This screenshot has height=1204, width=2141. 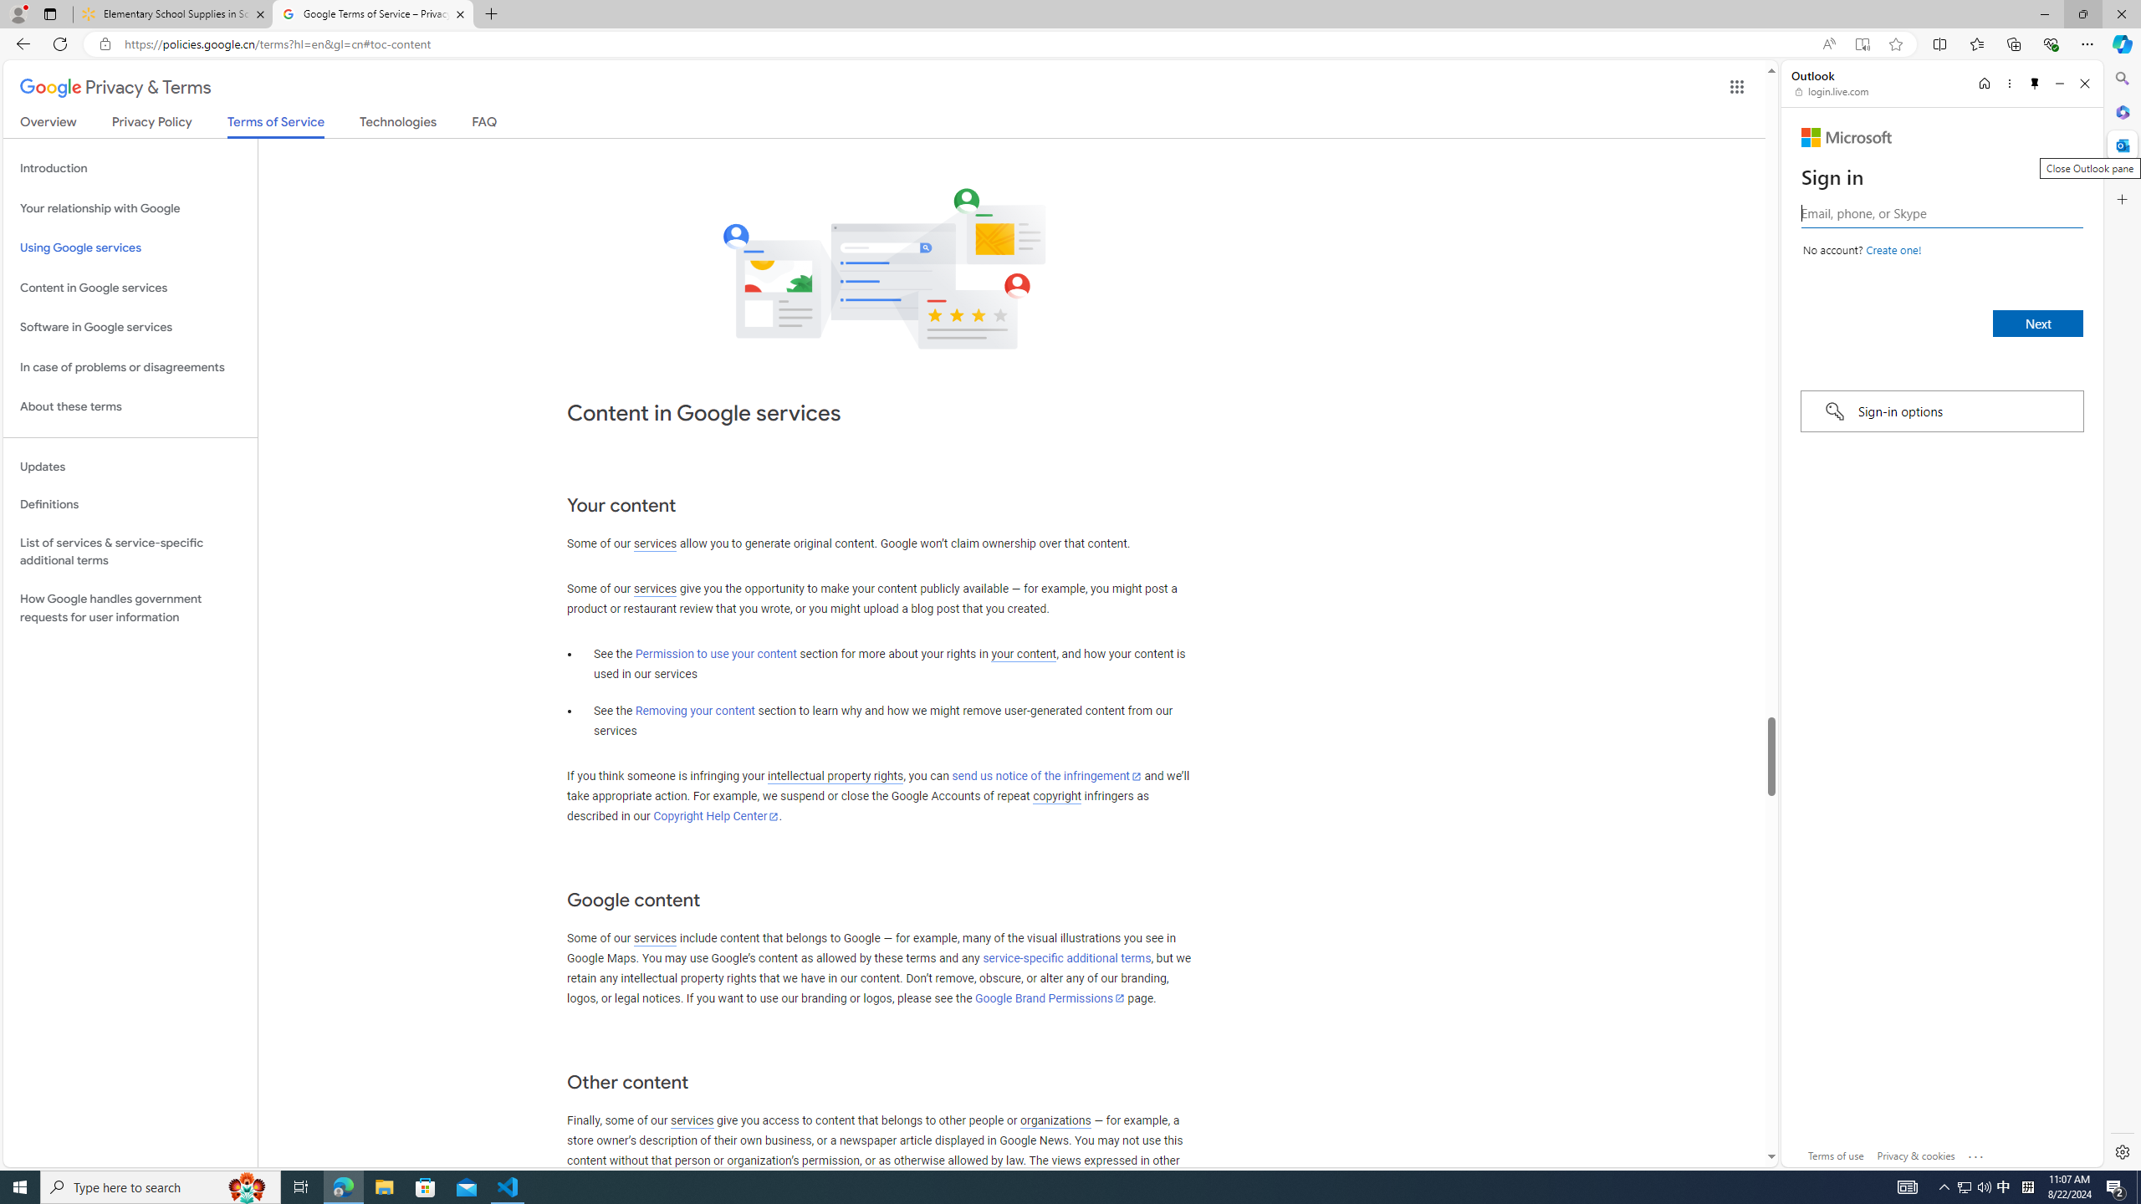 What do you see at coordinates (1916, 1156) in the screenshot?
I see `Privacy & cookies` at bounding box center [1916, 1156].